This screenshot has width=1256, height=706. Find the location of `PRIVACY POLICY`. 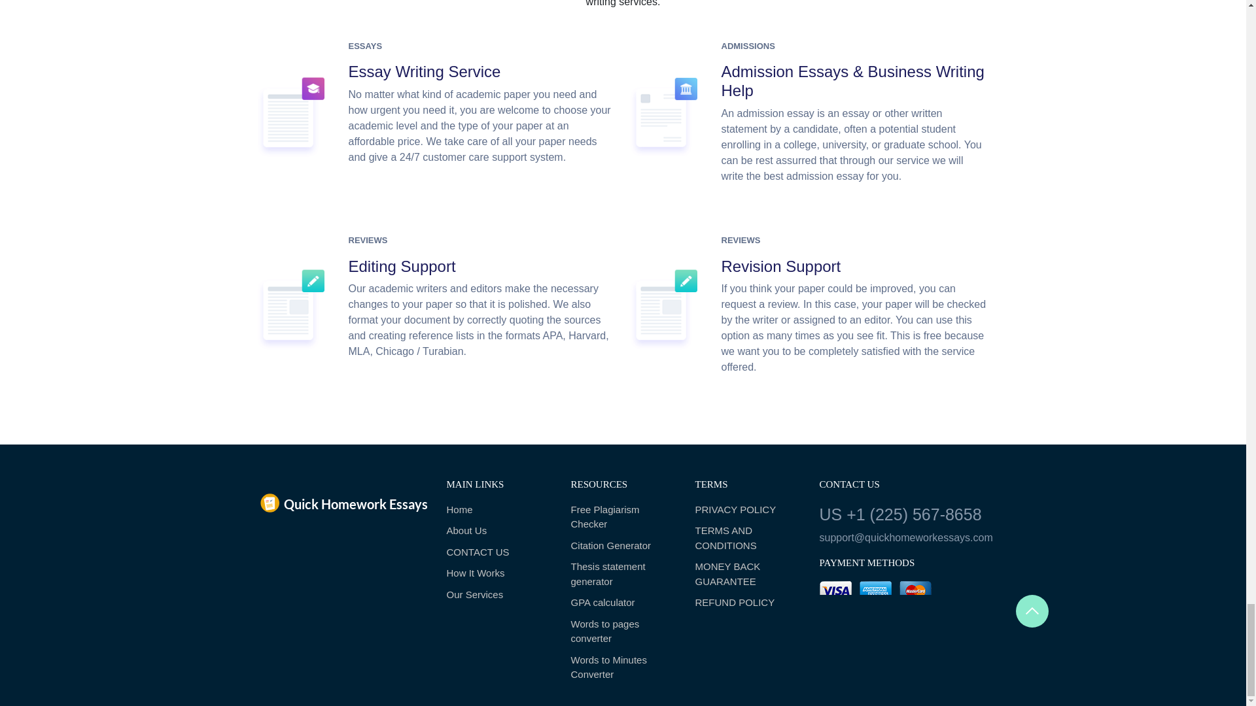

PRIVACY POLICY is located at coordinates (746, 510).